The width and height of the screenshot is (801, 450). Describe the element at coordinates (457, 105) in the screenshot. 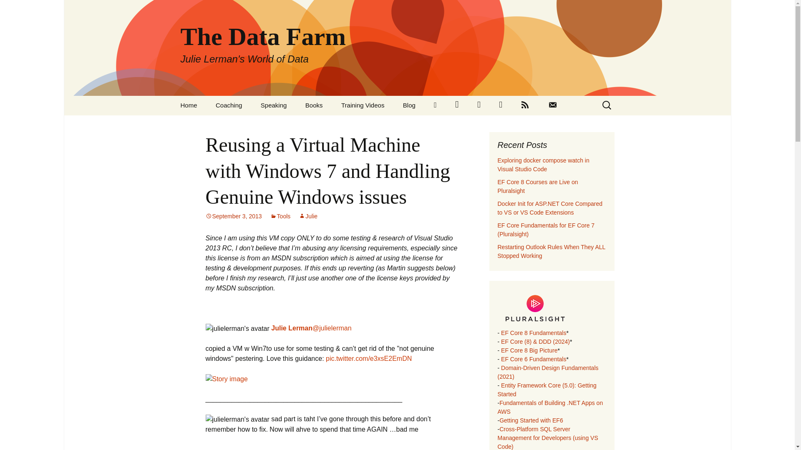

I see `Twitter` at that location.